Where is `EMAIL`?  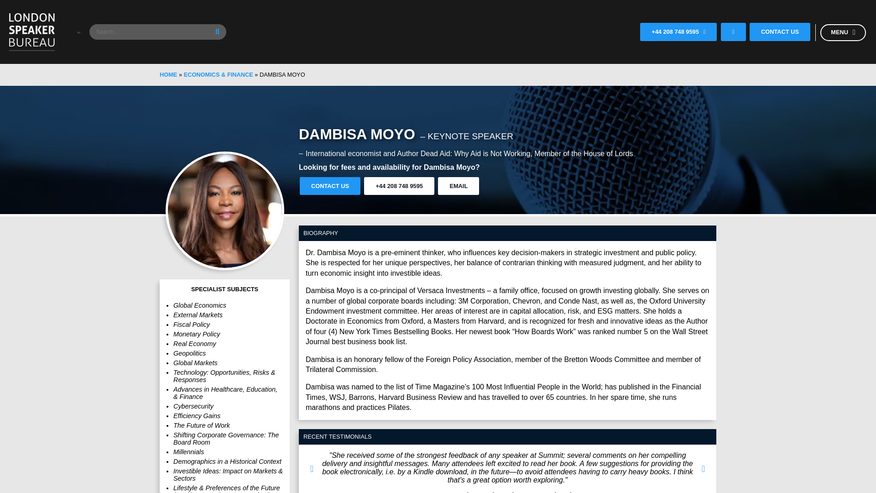 EMAIL is located at coordinates (459, 185).